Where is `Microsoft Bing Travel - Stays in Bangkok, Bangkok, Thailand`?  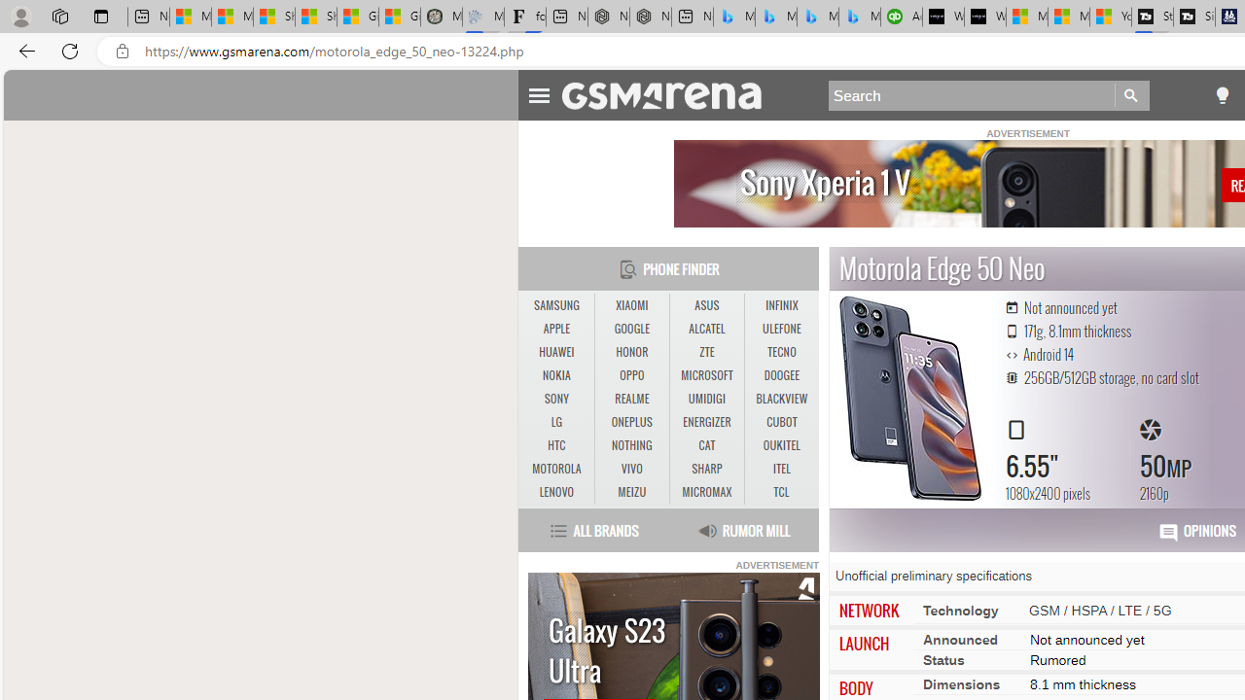
Microsoft Bing Travel - Stays in Bangkok, Bangkok, Thailand is located at coordinates (776, 17).